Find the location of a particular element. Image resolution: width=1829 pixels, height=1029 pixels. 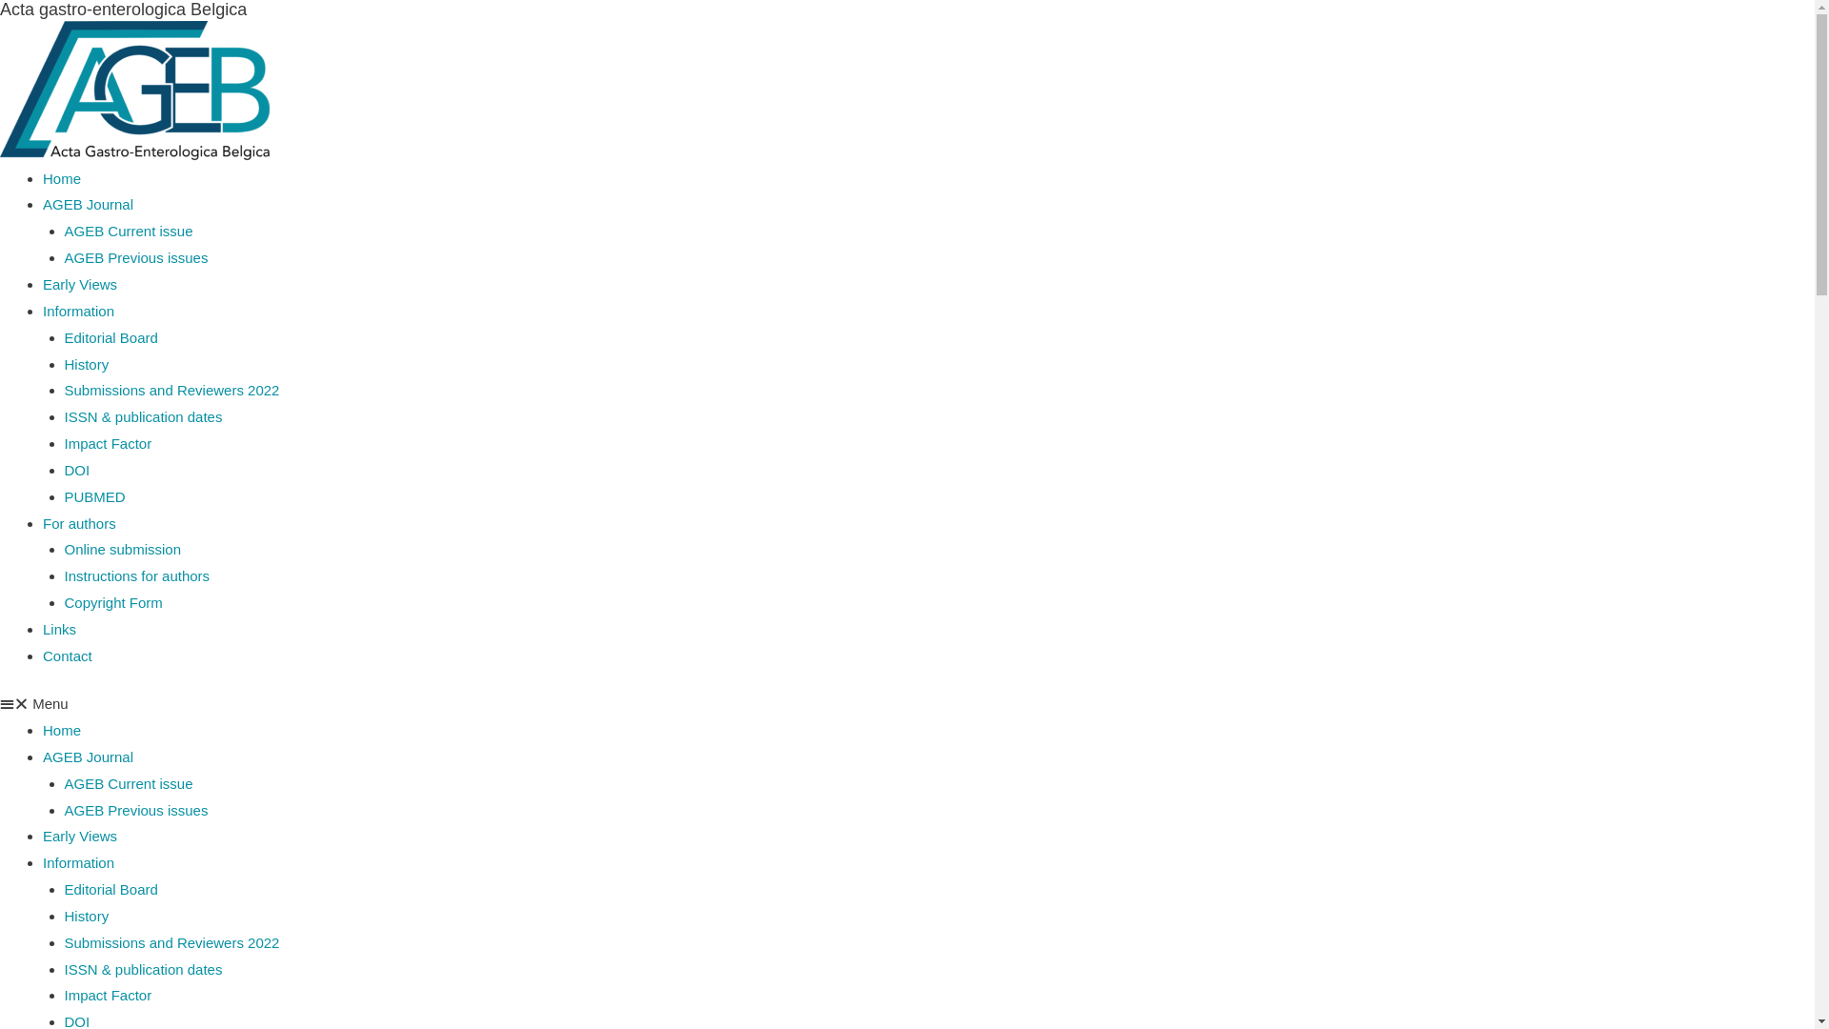

Information is located at coordinates (78, 863).